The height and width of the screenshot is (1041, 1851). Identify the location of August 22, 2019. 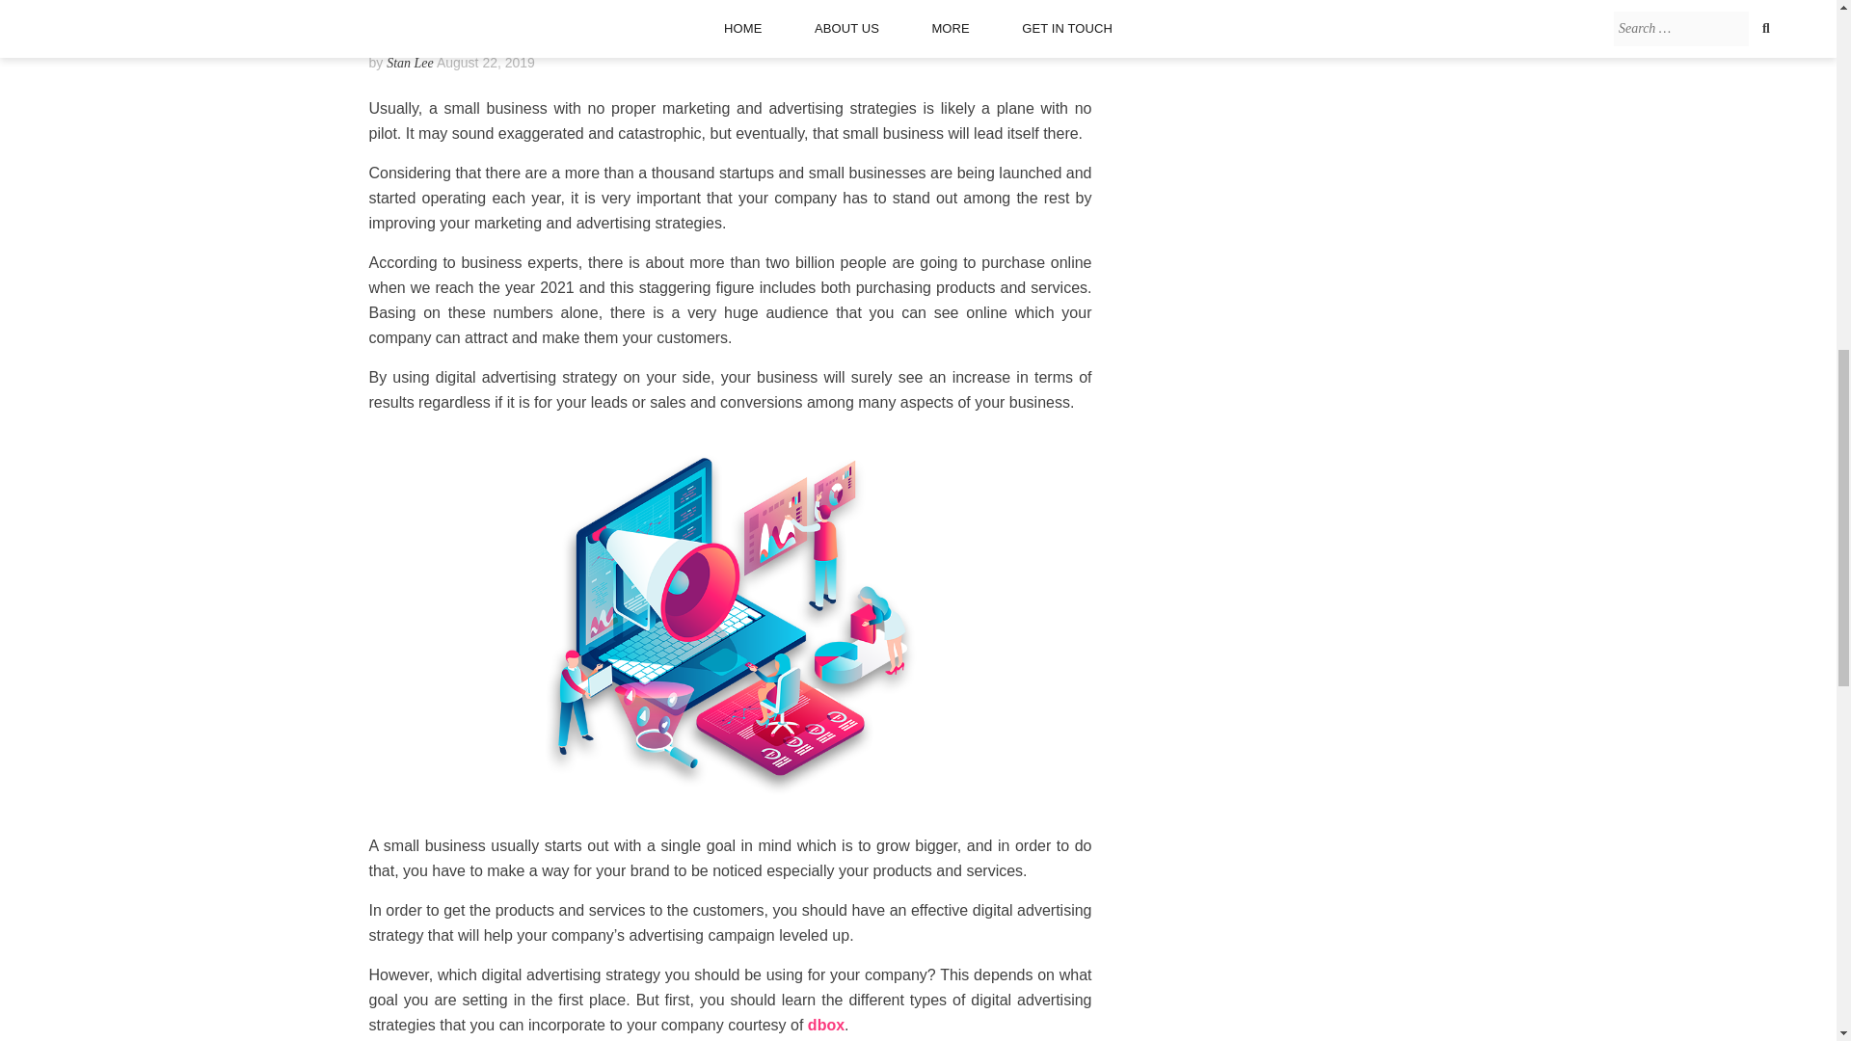
(486, 63).